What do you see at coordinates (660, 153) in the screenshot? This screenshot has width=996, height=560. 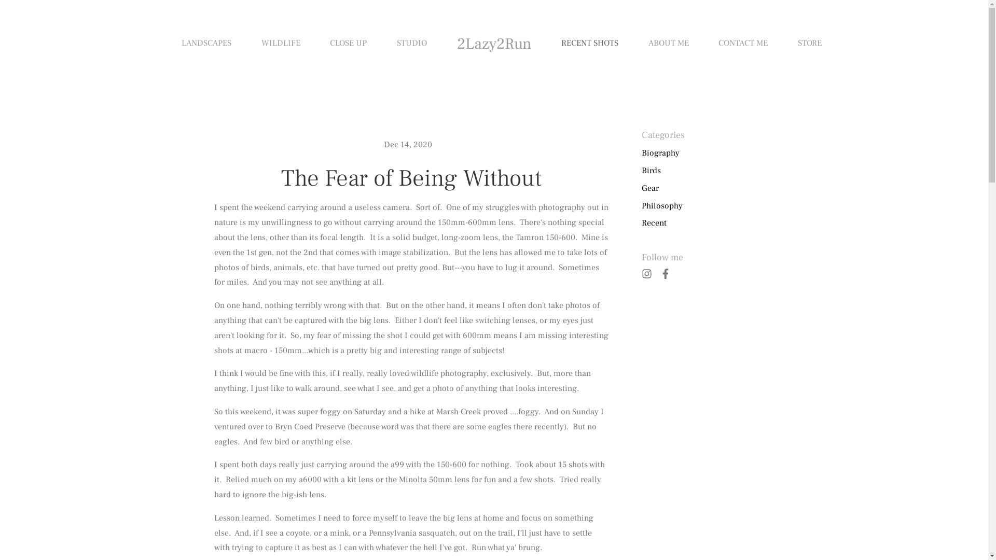 I see `Biography` at bounding box center [660, 153].